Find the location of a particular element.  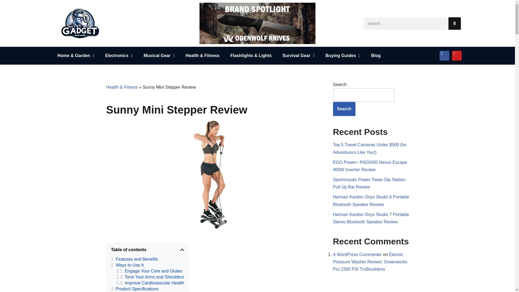

Tone Your Arms and Shoulders is located at coordinates (150, 277).